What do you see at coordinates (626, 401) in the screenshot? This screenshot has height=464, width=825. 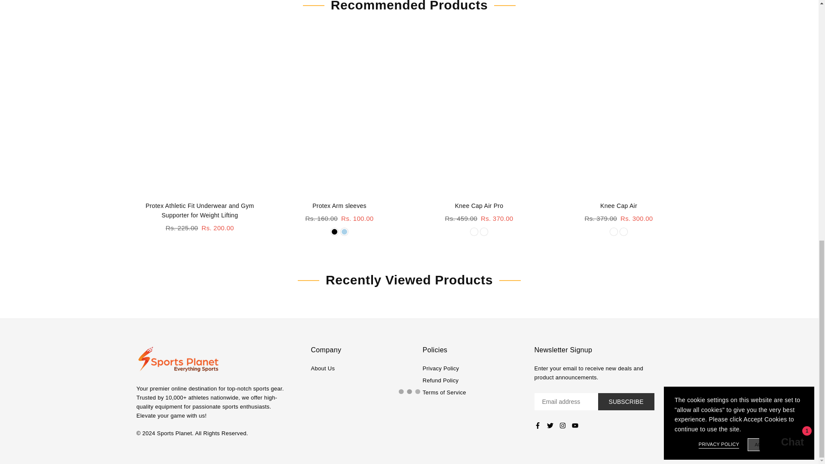 I see `SUBSCRIBE` at bounding box center [626, 401].